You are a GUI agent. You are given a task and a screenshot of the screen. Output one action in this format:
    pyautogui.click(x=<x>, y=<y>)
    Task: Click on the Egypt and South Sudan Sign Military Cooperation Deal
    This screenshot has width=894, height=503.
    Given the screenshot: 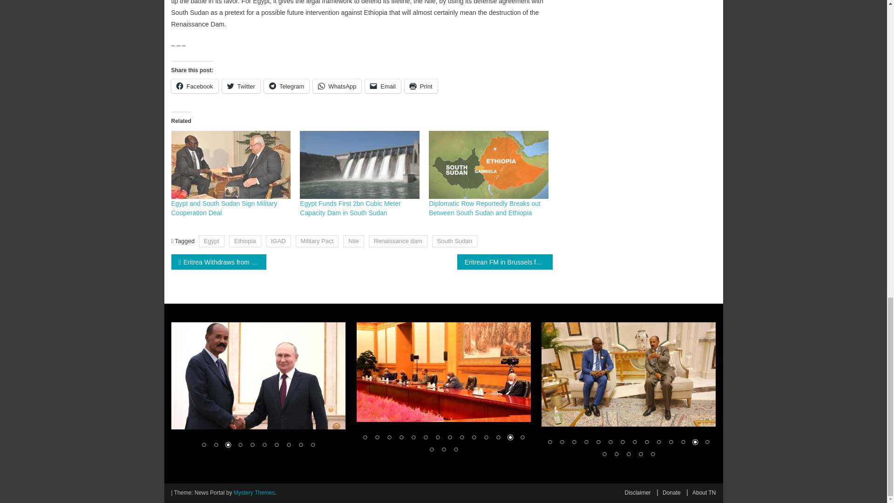 What is the action you would take?
    pyautogui.click(x=224, y=208)
    